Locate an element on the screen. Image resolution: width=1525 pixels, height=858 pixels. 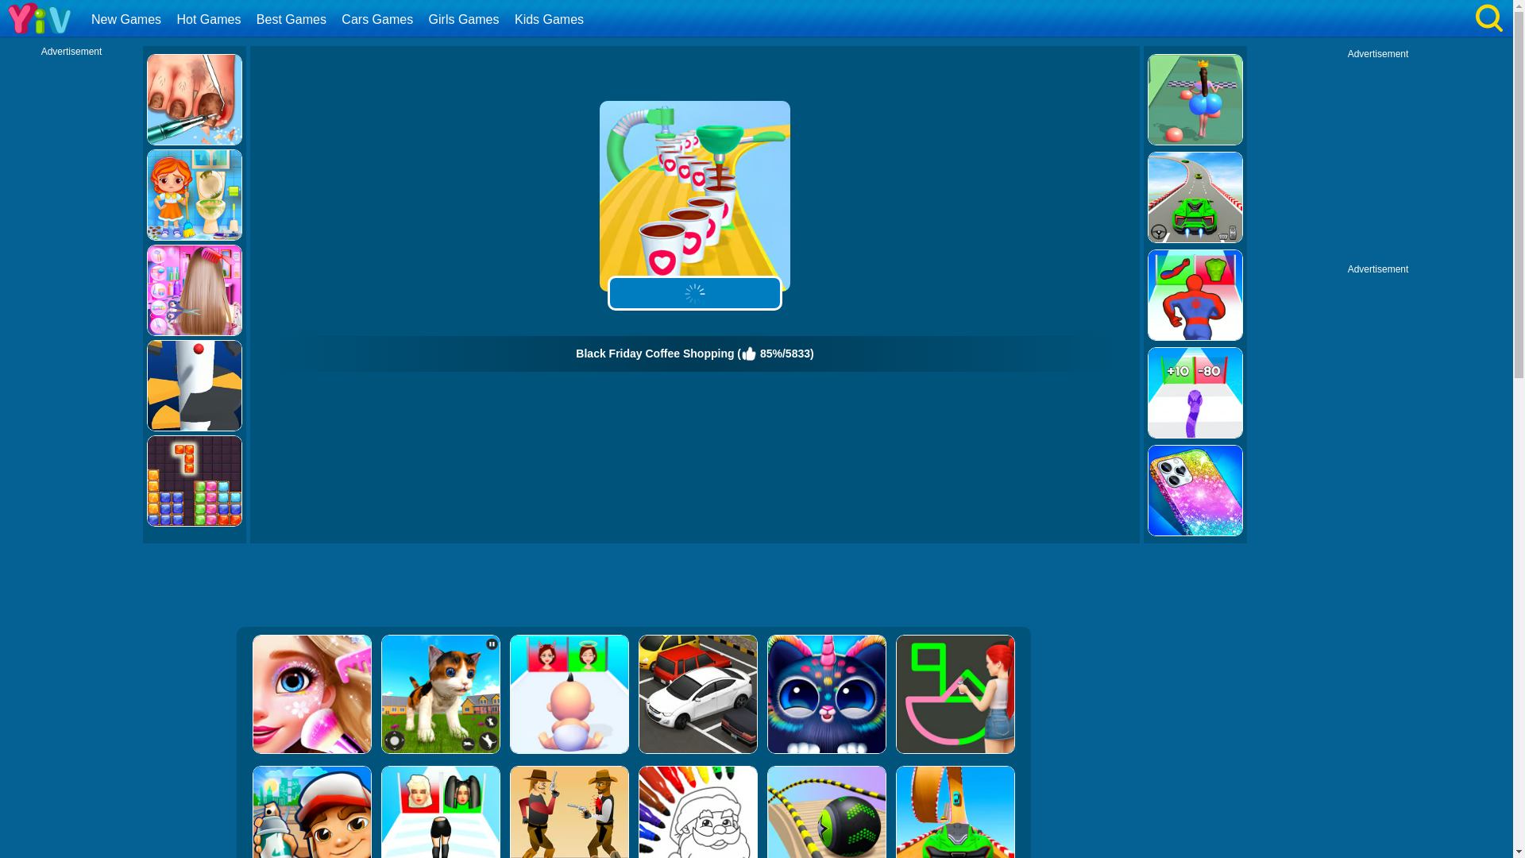
Hot Games is located at coordinates (210, 19).